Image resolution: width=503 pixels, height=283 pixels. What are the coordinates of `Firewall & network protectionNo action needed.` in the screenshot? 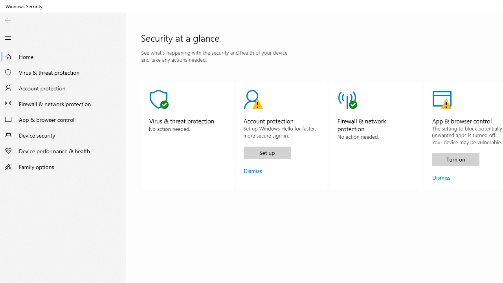 It's located at (376, 135).